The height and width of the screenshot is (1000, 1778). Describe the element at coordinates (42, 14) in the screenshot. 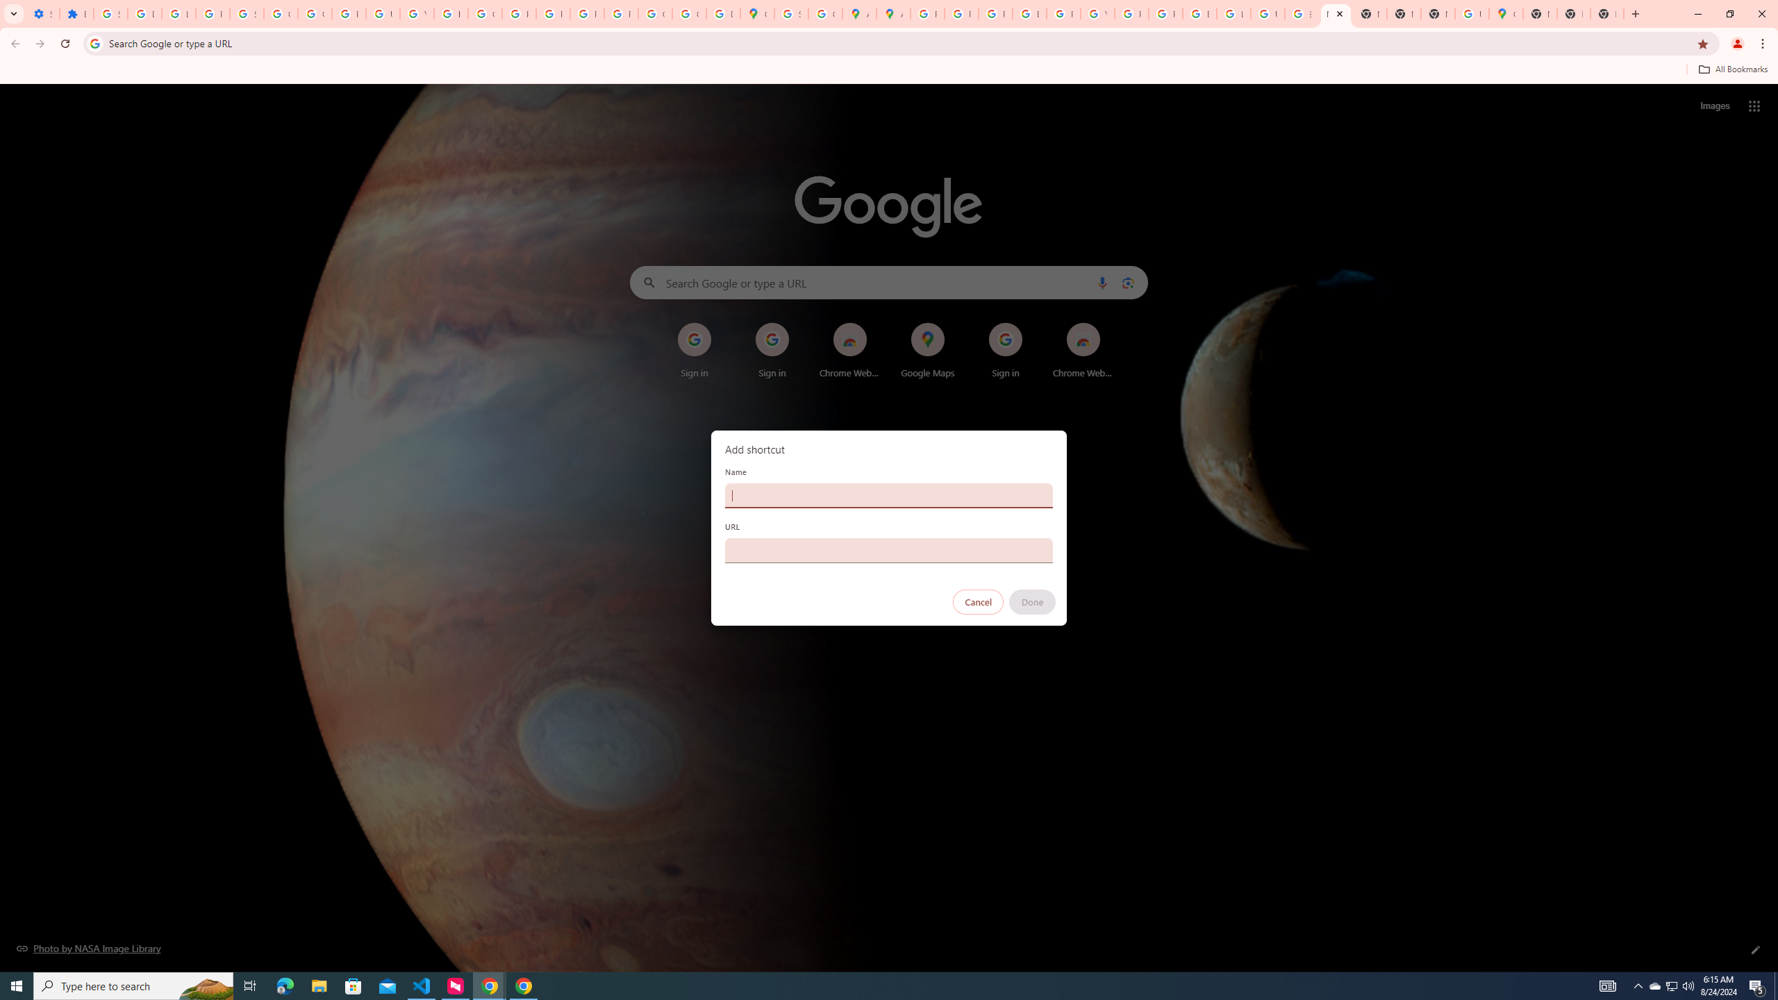

I see `Settings - On startup` at that location.